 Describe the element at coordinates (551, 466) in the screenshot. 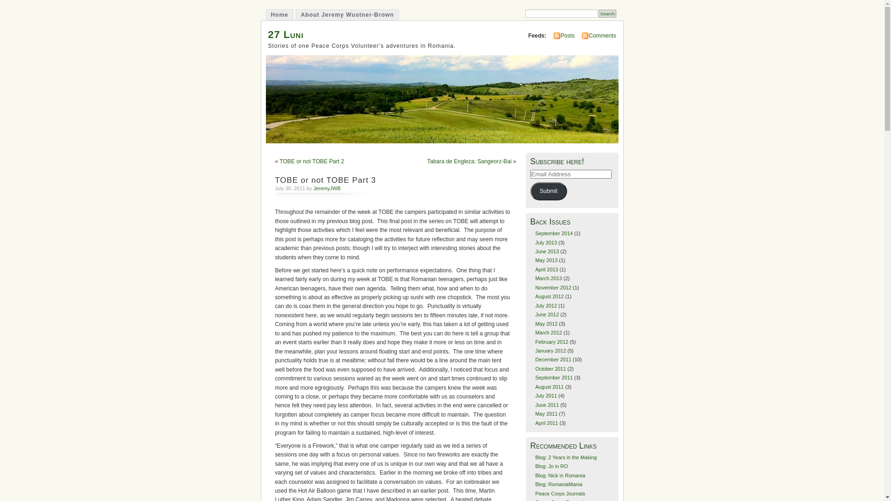

I see `Blog: Jo in RO` at that location.